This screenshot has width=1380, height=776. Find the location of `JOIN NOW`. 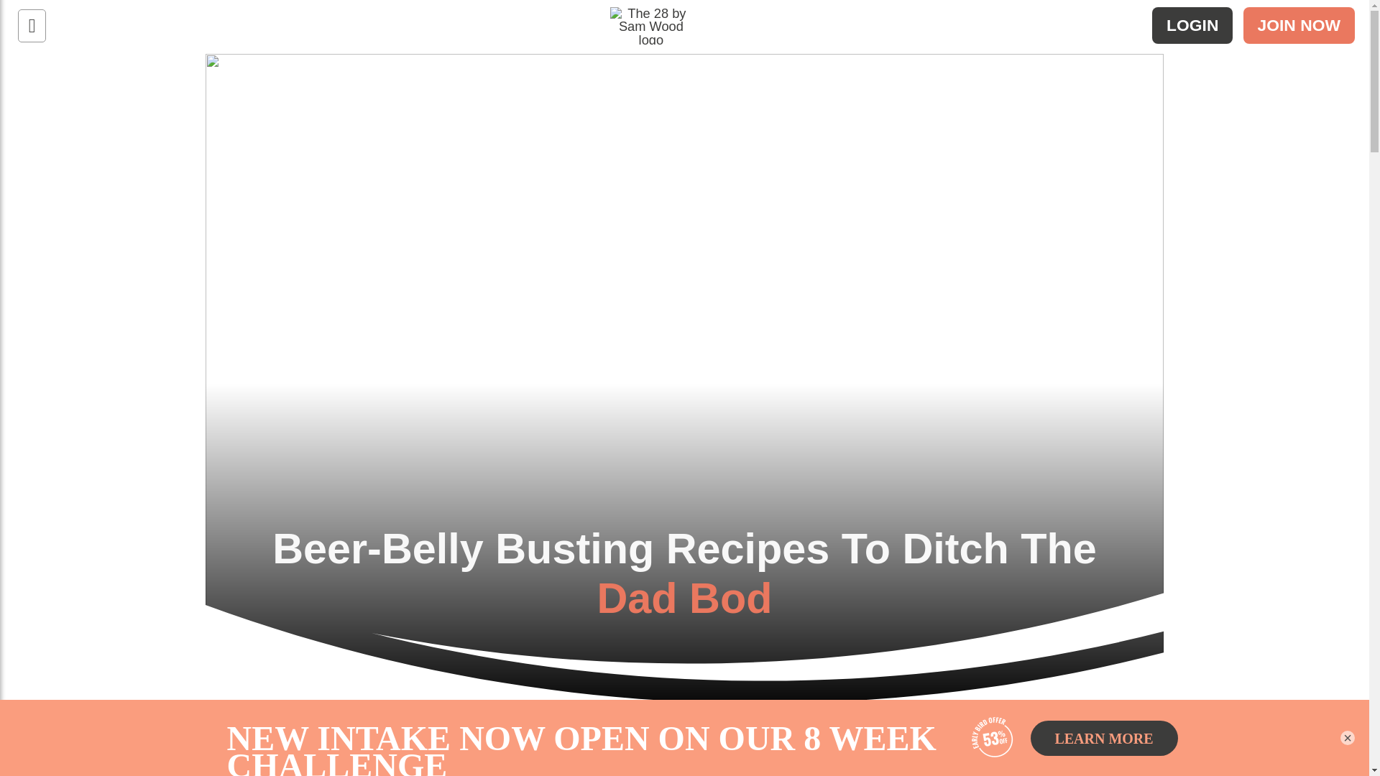

JOIN NOW is located at coordinates (1299, 24).